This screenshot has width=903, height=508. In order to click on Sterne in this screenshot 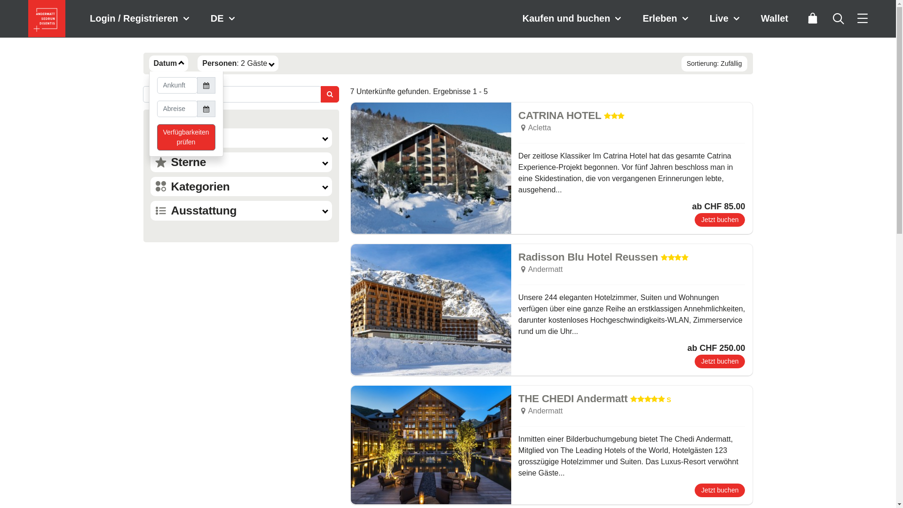, I will do `click(241, 162)`.